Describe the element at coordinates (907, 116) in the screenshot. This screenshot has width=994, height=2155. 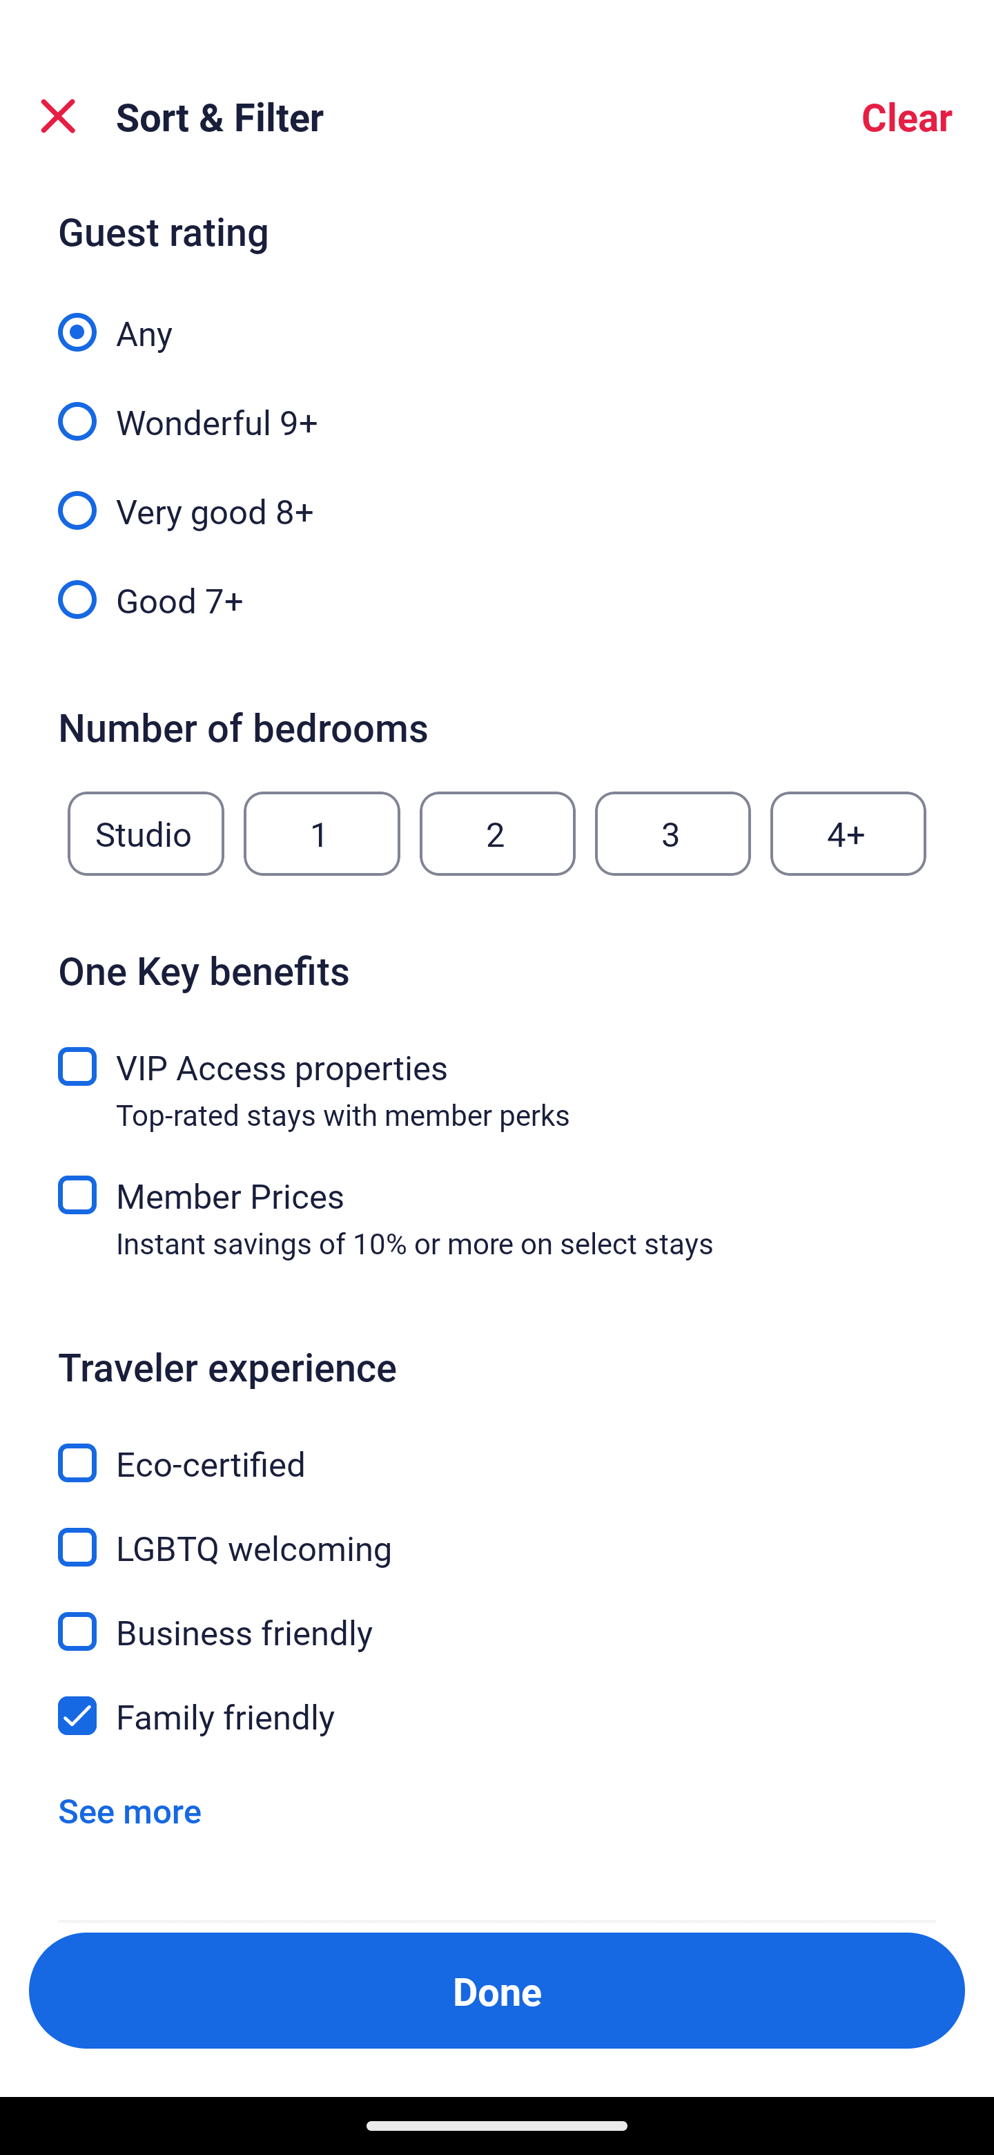
I see `Clear` at that location.